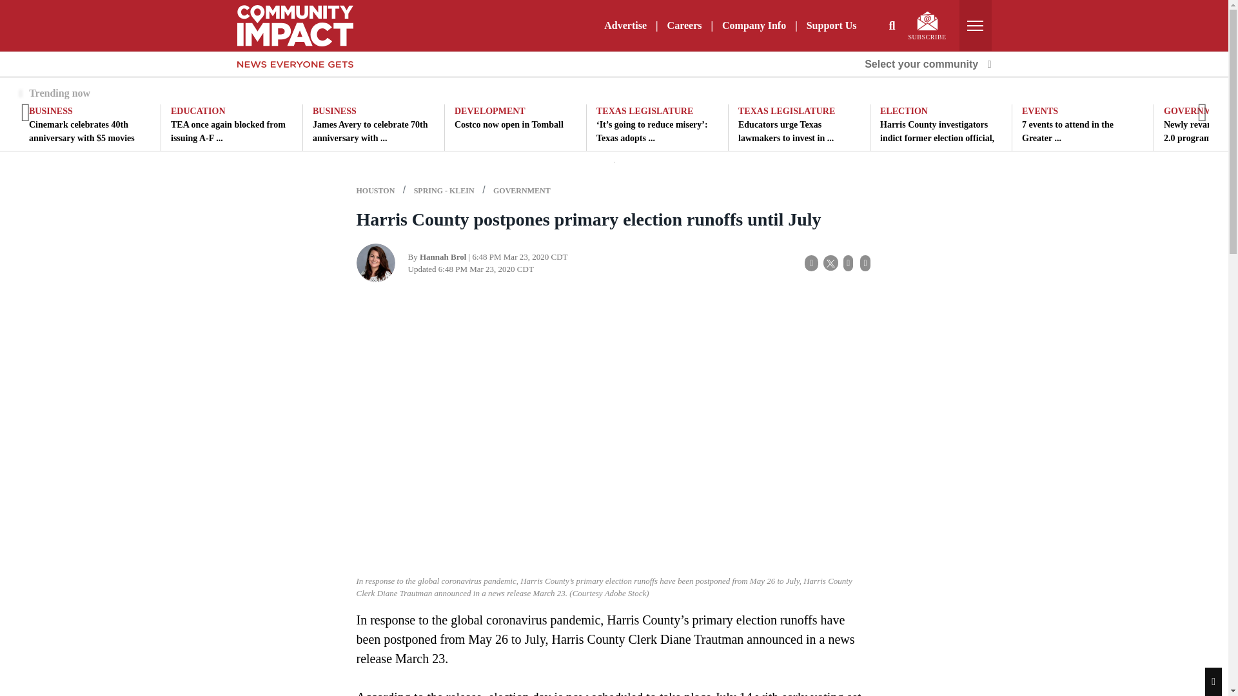 The width and height of the screenshot is (1238, 696). Describe the element at coordinates (753, 25) in the screenshot. I see `Company Info` at that location.